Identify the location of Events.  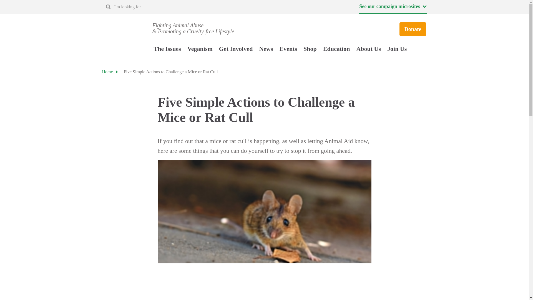
(288, 49).